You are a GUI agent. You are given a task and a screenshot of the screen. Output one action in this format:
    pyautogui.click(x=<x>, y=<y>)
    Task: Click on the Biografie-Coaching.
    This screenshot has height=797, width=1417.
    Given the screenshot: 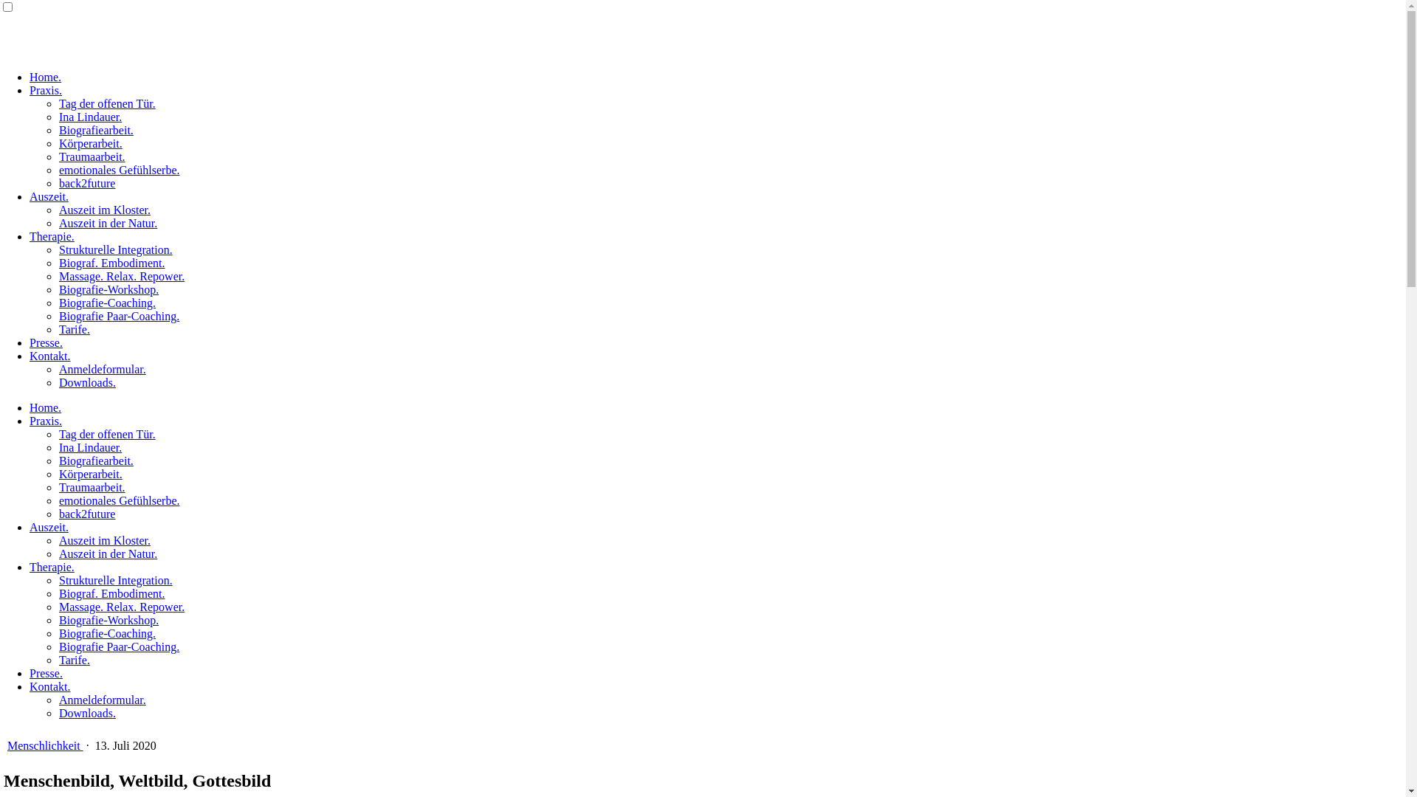 What is the action you would take?
    pyautogui.click(x=108, y=303)
    